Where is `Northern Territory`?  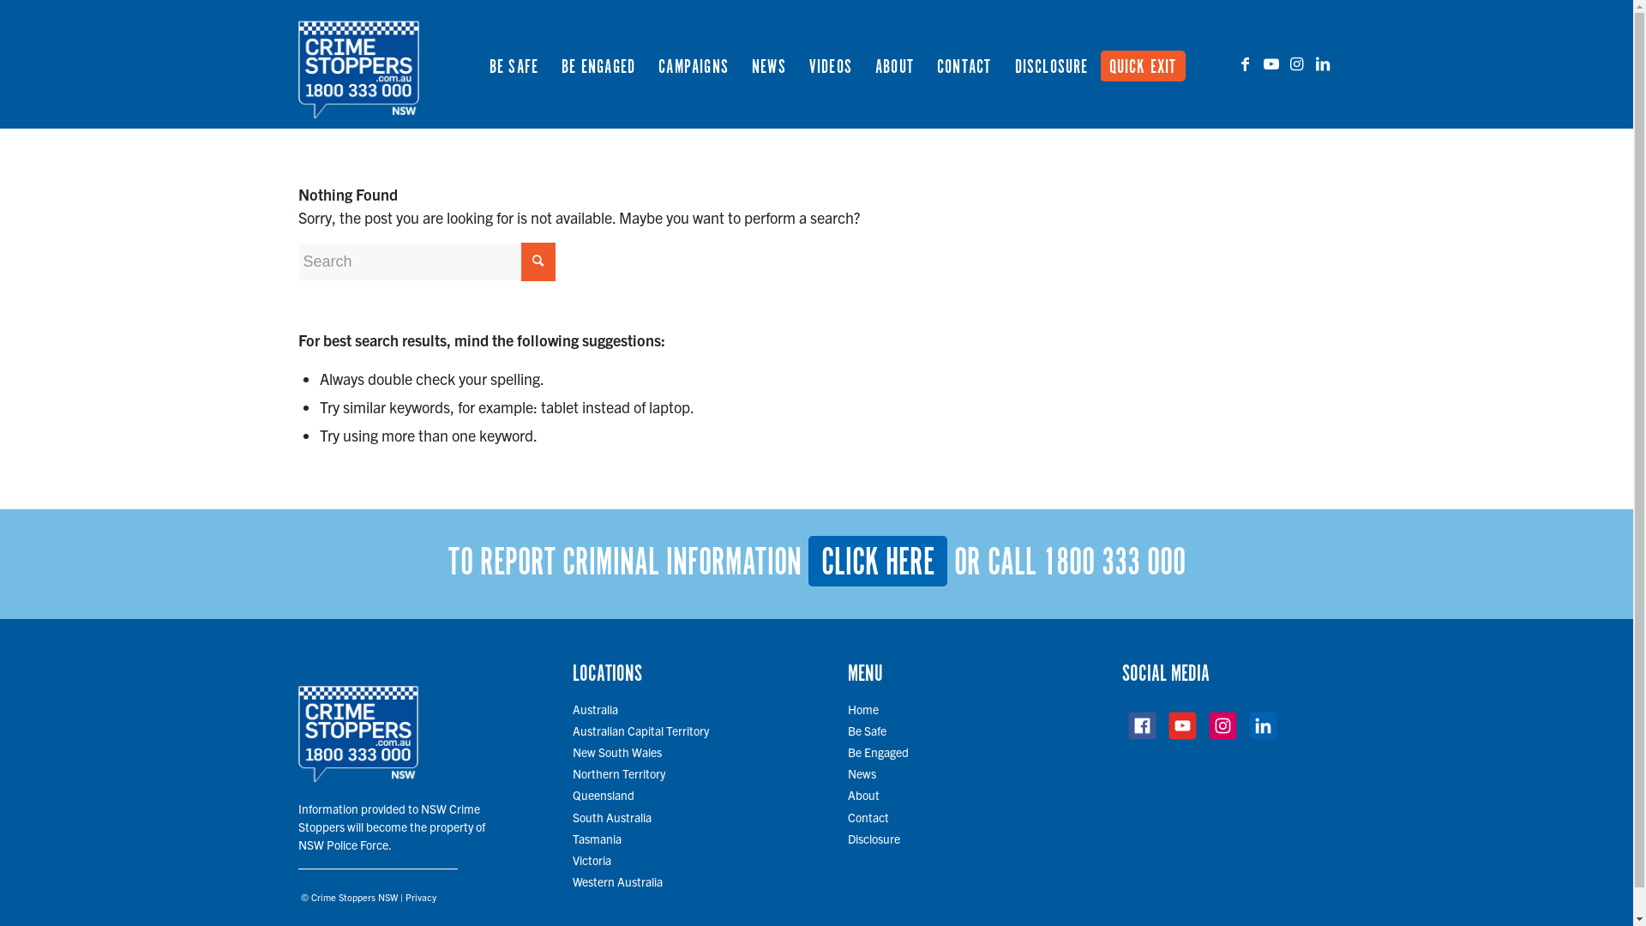
Northern Territory is located at coordinates (619, 773).